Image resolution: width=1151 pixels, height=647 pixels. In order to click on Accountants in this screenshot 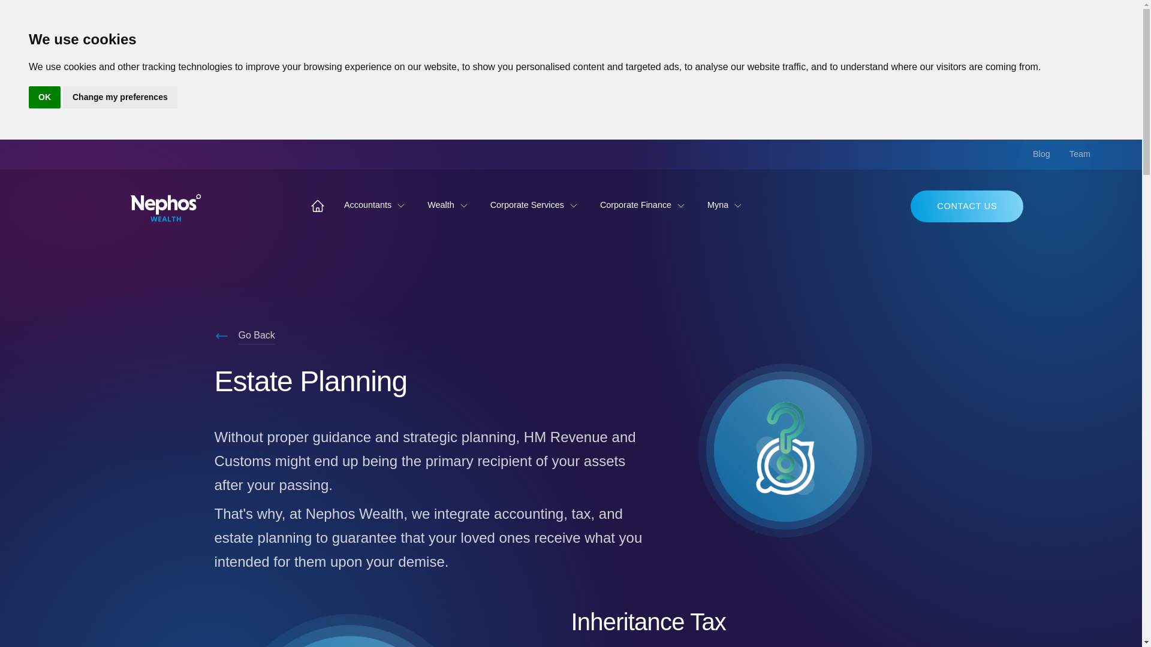, I will do `click(376, 205)`.